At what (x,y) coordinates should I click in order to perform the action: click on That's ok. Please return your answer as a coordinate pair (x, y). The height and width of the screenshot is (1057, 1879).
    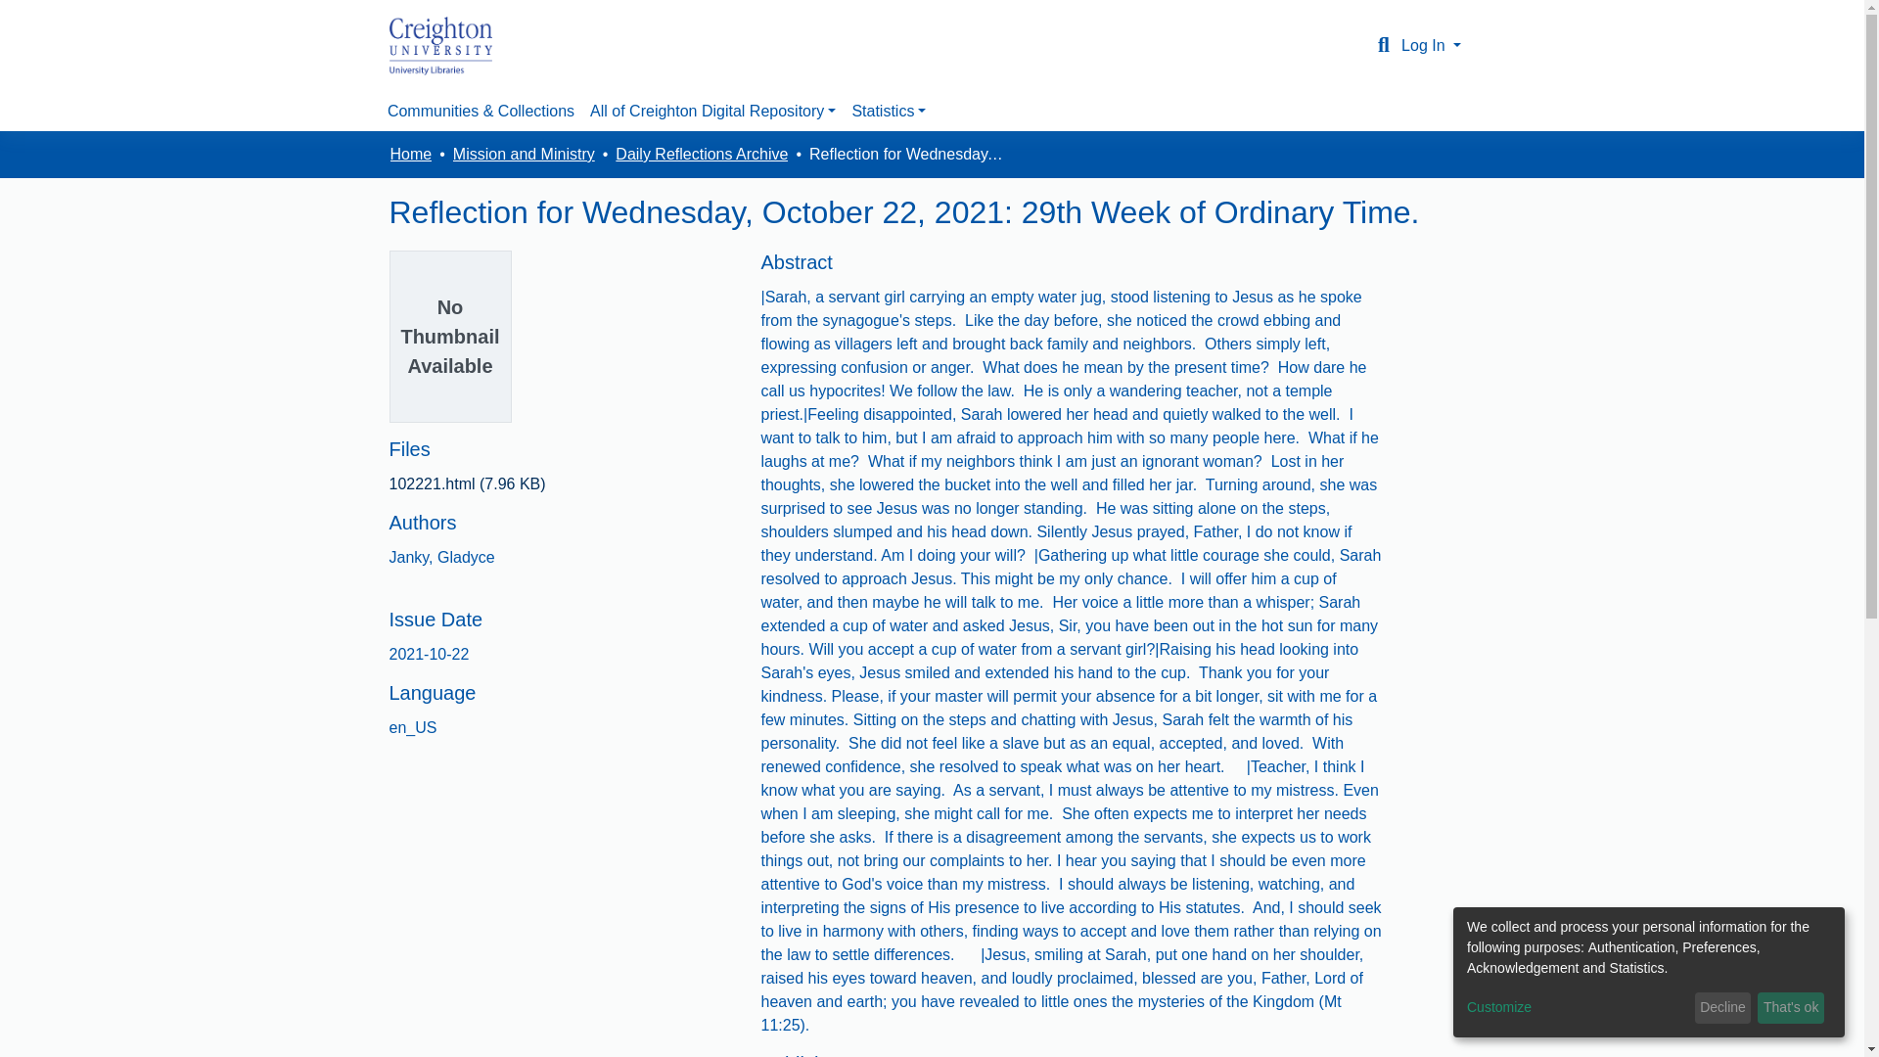
    Looking at the image, I should click on (1791, 1008).